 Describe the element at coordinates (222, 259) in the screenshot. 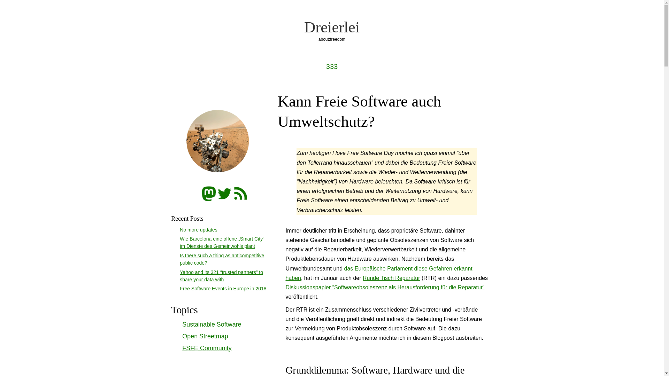

I see `Is there such a thing as anticompetitive public code?` at that location.